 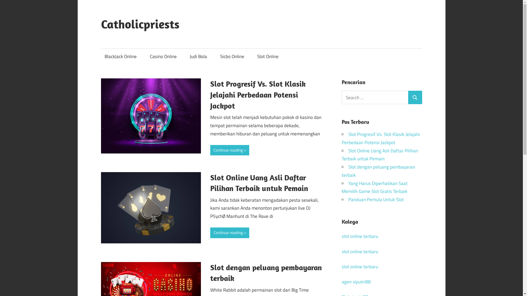 What do you see at coordinates (268, 56) in the screenshot?
I see `Slot Online` at bounding box center [268, 56].